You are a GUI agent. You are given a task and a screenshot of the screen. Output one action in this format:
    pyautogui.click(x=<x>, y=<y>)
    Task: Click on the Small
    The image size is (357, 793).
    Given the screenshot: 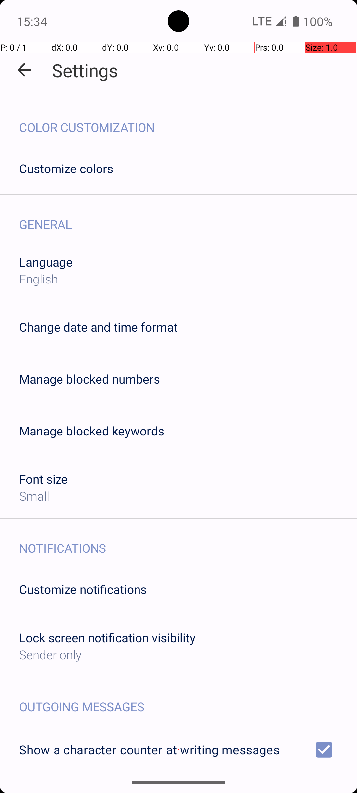 What is the action you would take?
    pyautogui.click(x=34, y=496)
    